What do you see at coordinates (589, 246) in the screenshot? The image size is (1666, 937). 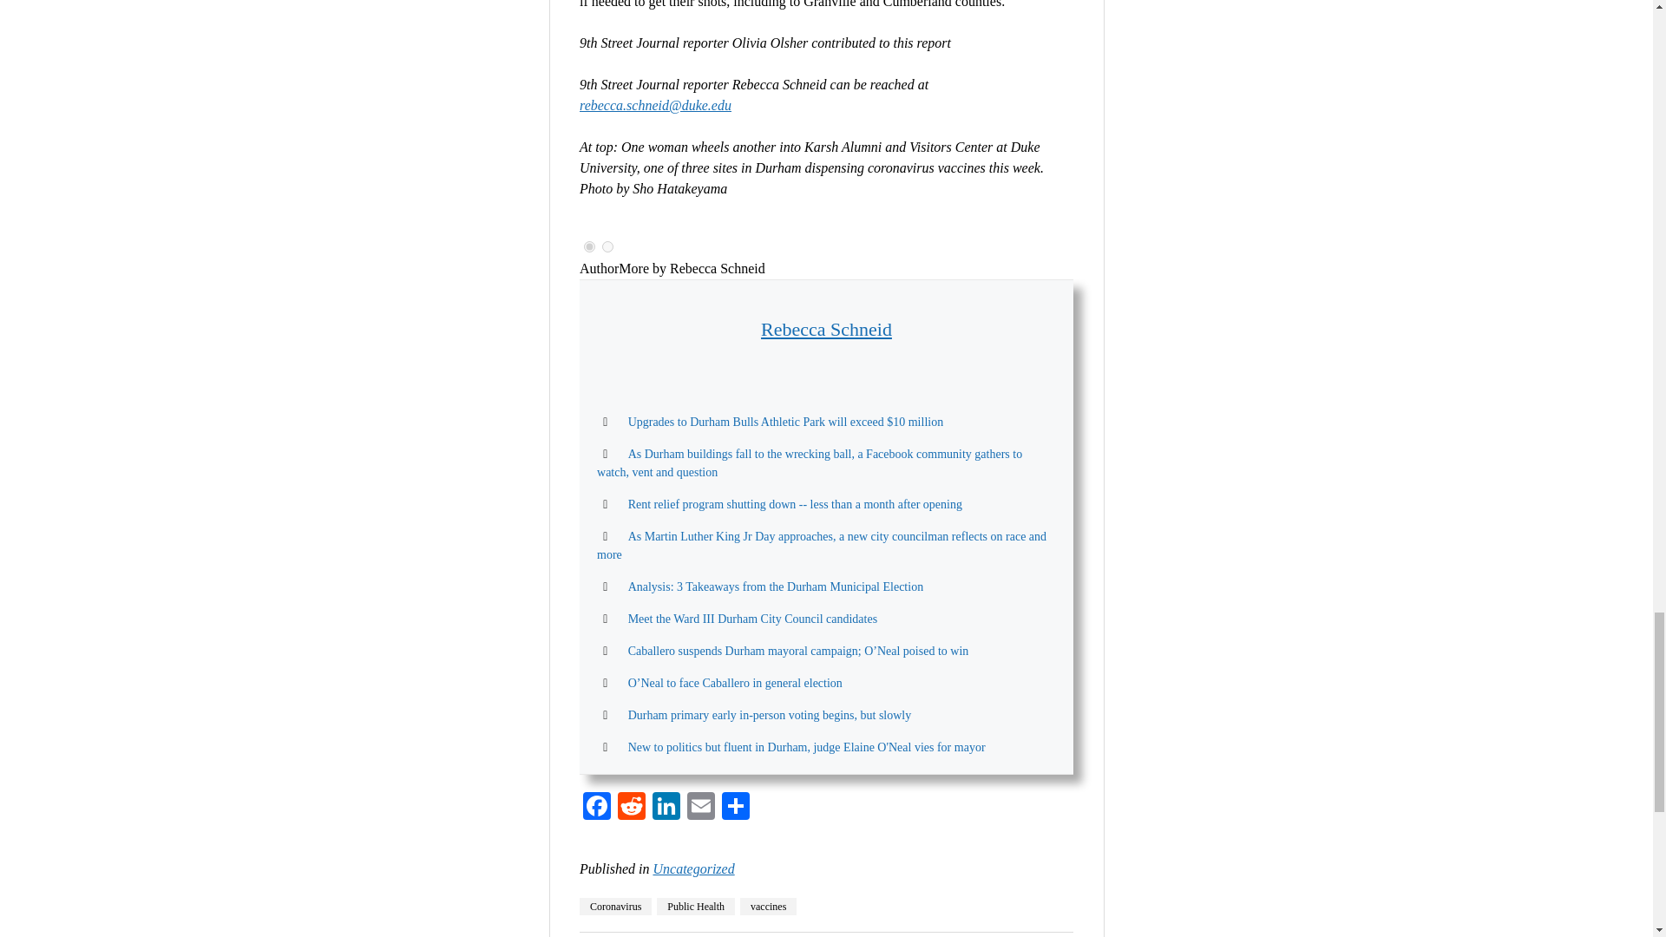 I see `on` at bounding box center [589, 246].